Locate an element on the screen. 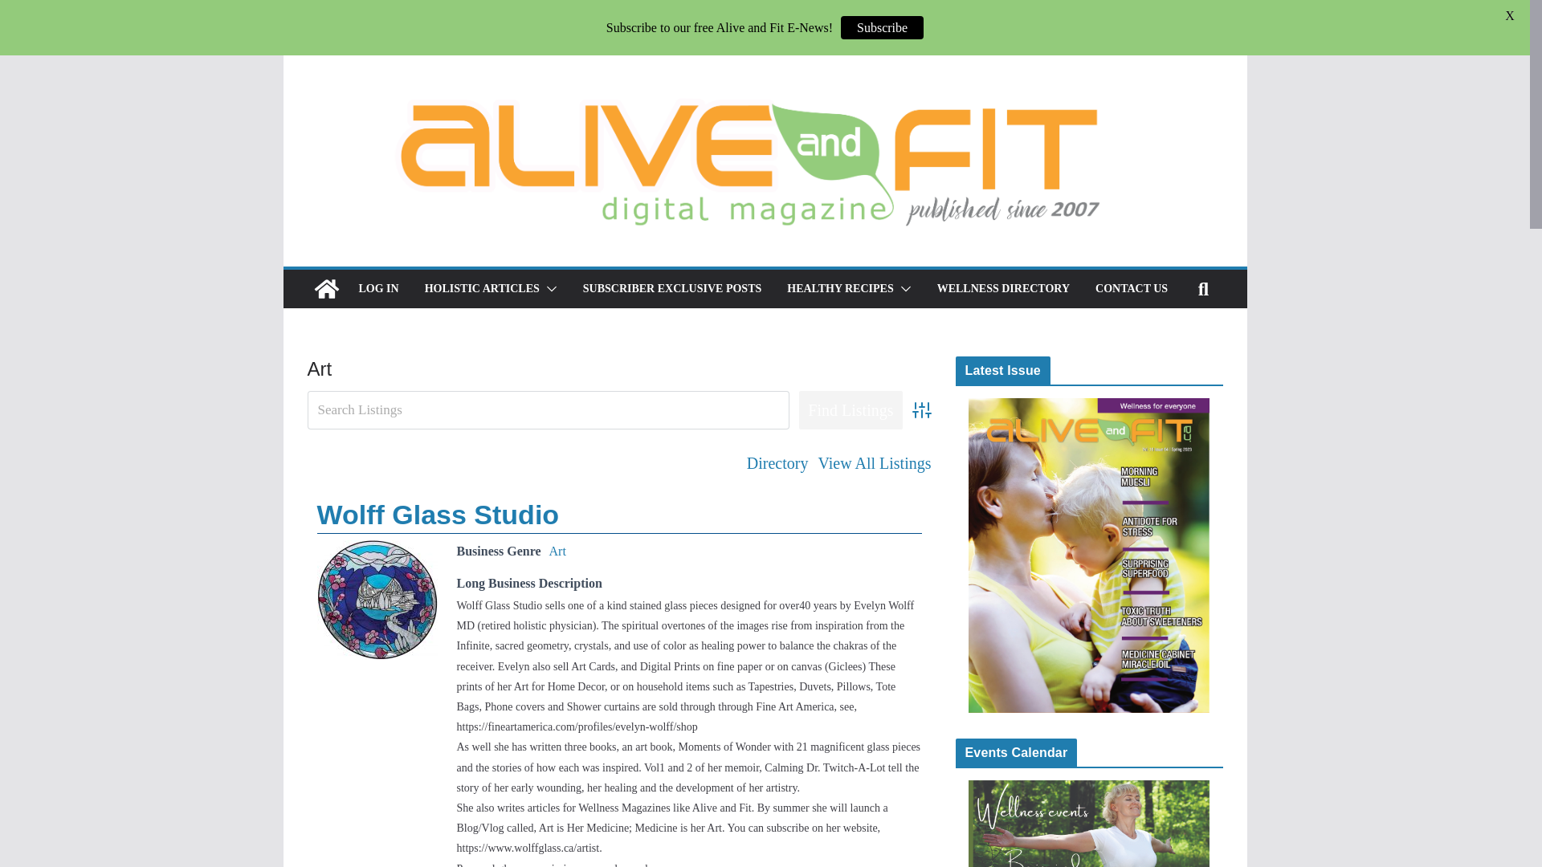  HOLISTIC ARTICLES is located at coordinates (482, 288).